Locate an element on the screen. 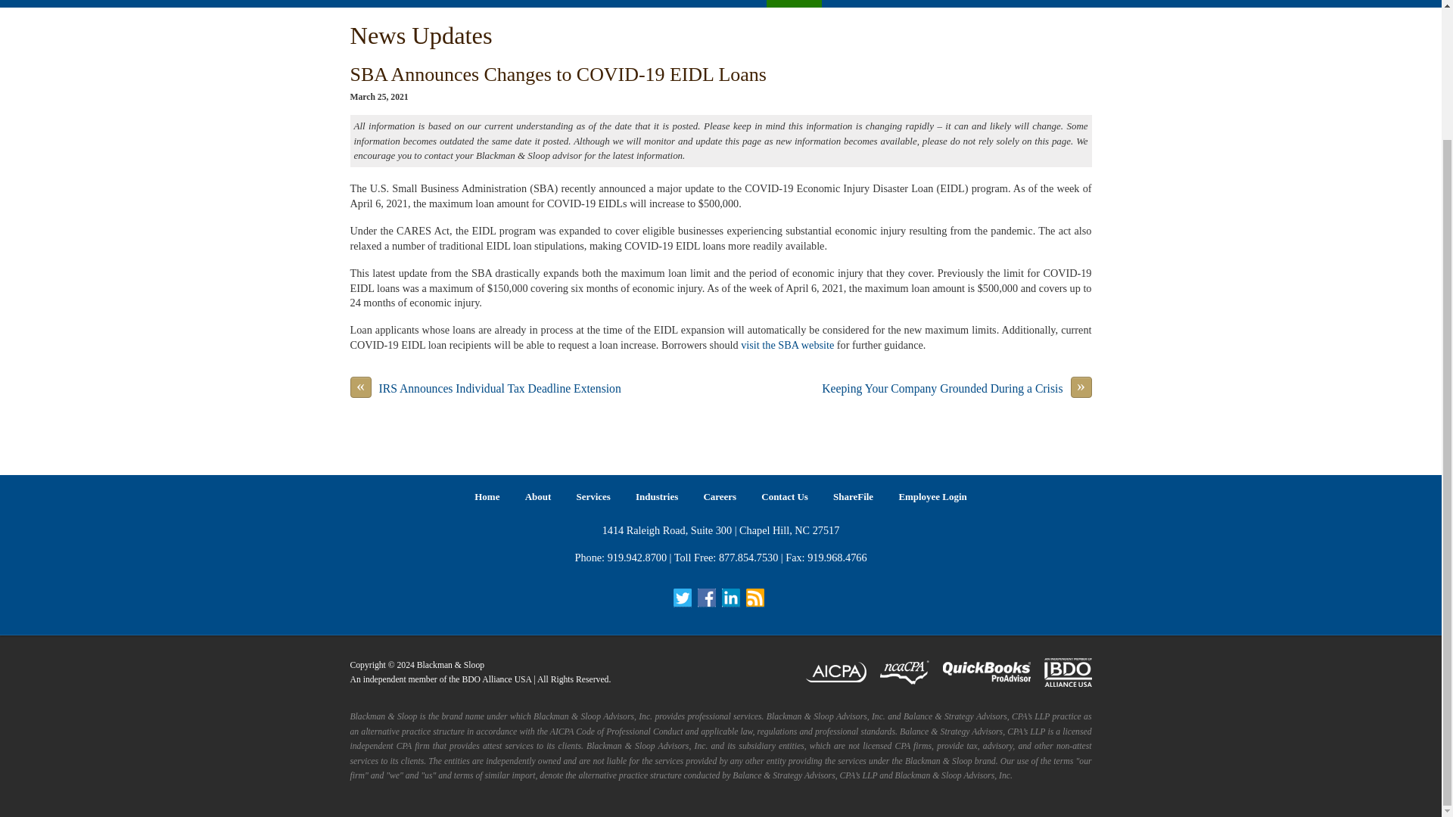  Home is located at coordinates (369, 3).